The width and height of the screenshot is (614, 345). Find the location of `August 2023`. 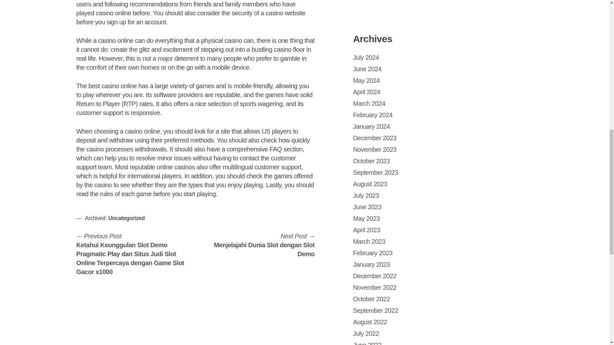

August 2023 is located at coordinates (370, 184).